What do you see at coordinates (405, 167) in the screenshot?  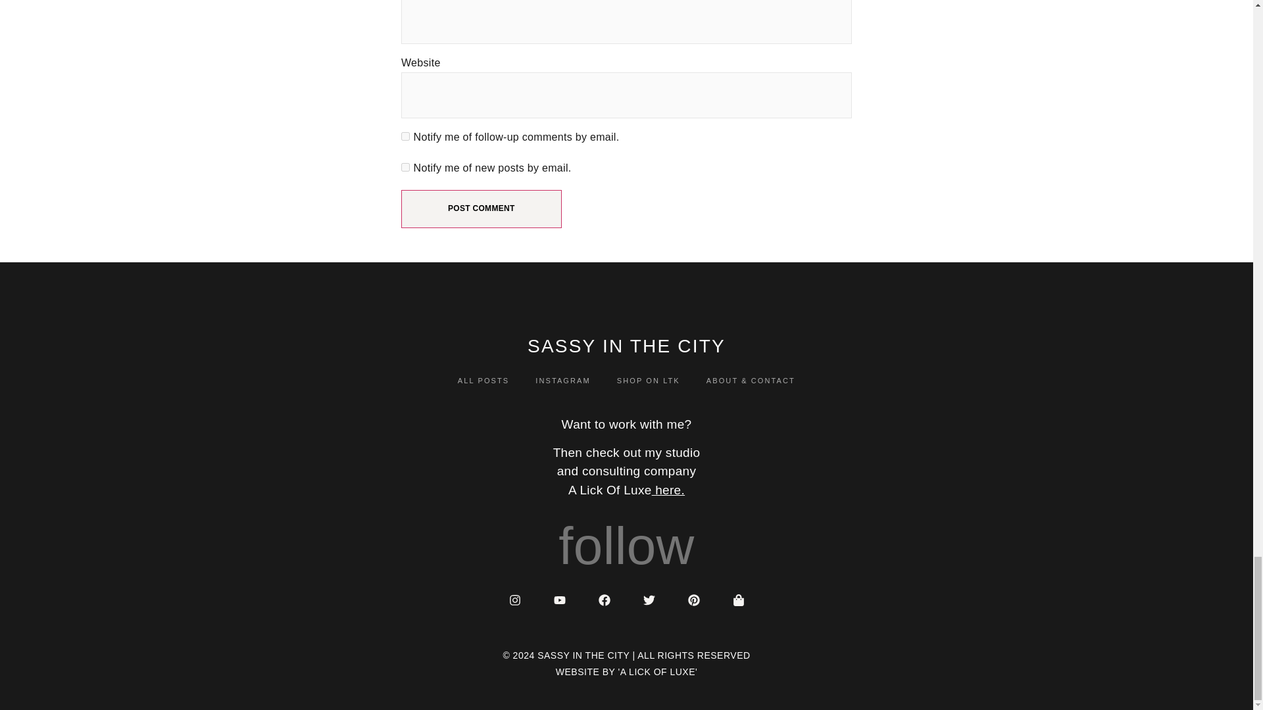 I see `subscribe` at bounding box center [405, 167].